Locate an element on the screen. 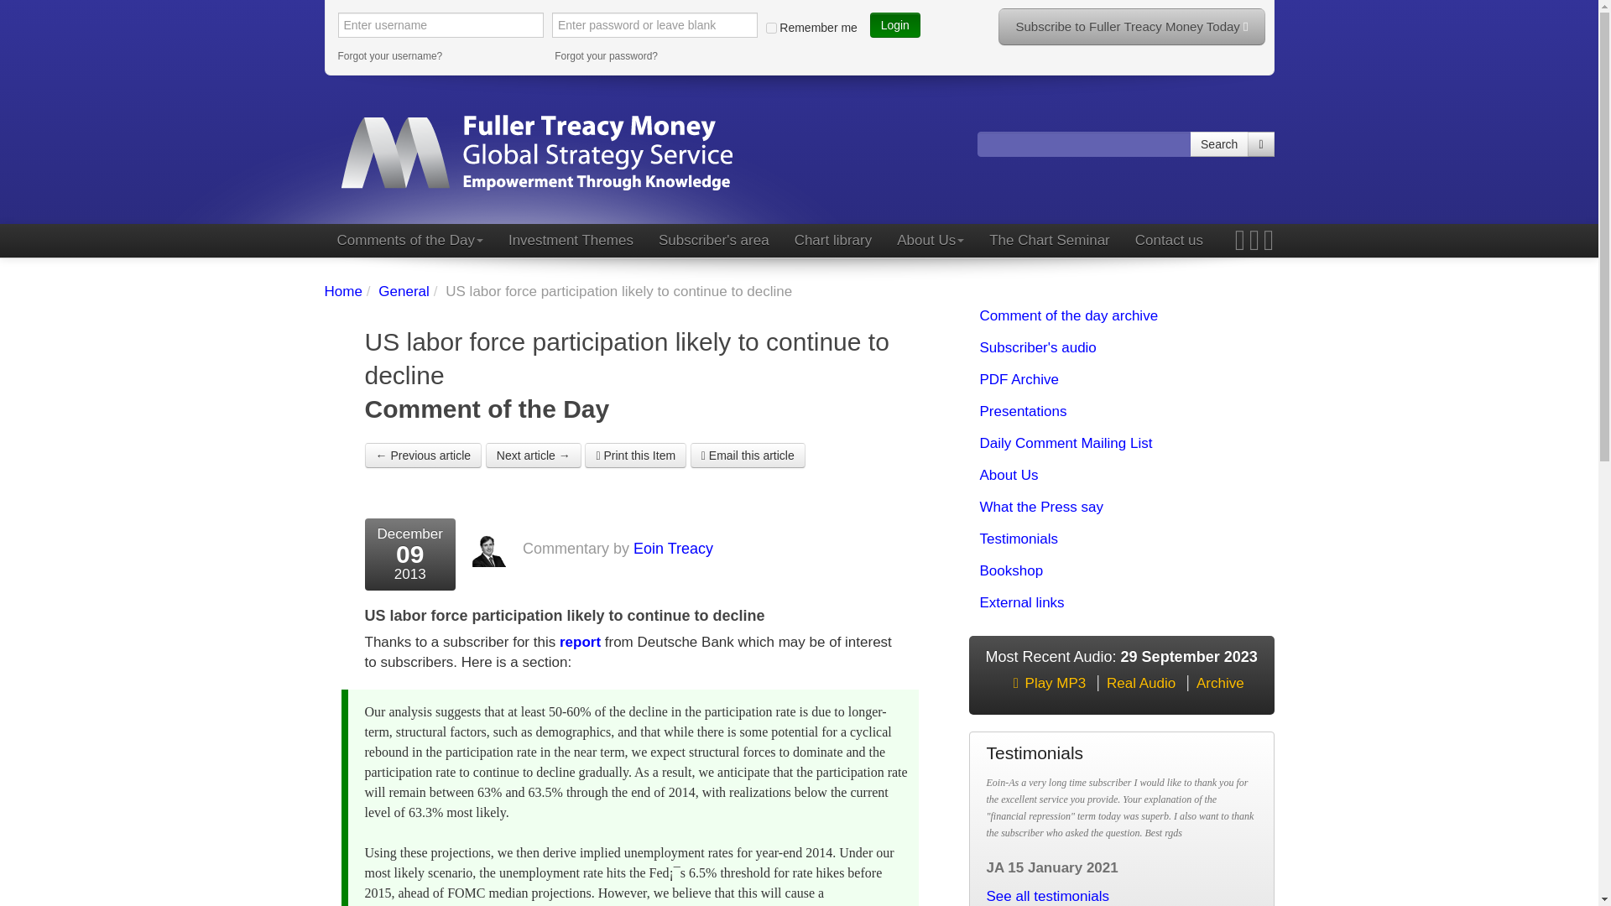  report is located at coordinates (580, 643).